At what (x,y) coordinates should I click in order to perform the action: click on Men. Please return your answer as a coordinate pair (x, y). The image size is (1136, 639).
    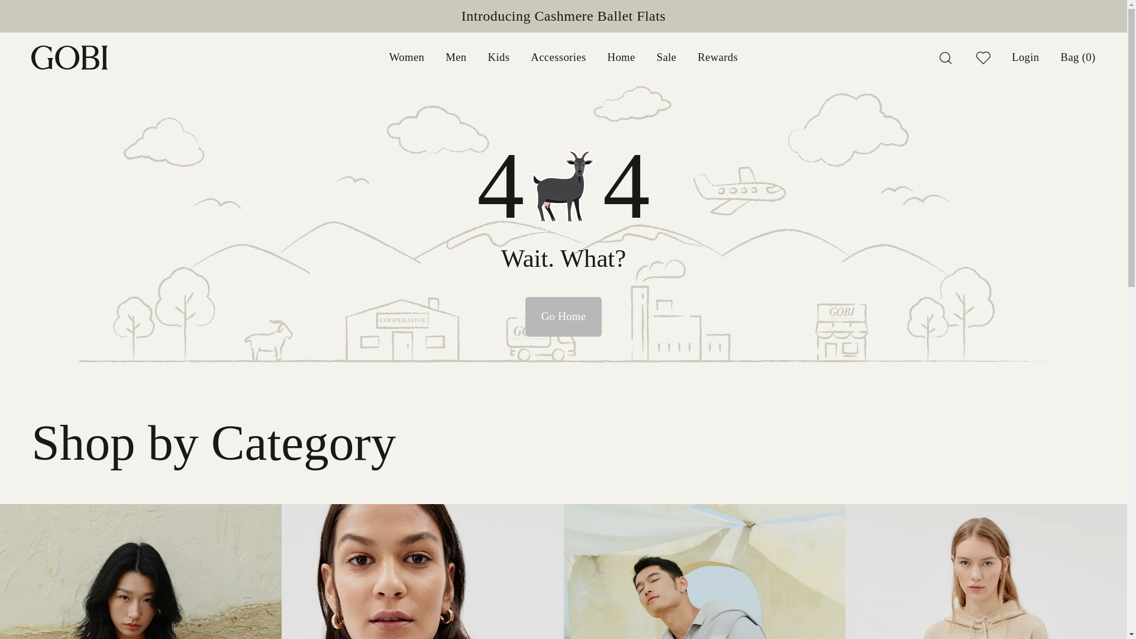
    Looking at the image, I should click on (456, 58).